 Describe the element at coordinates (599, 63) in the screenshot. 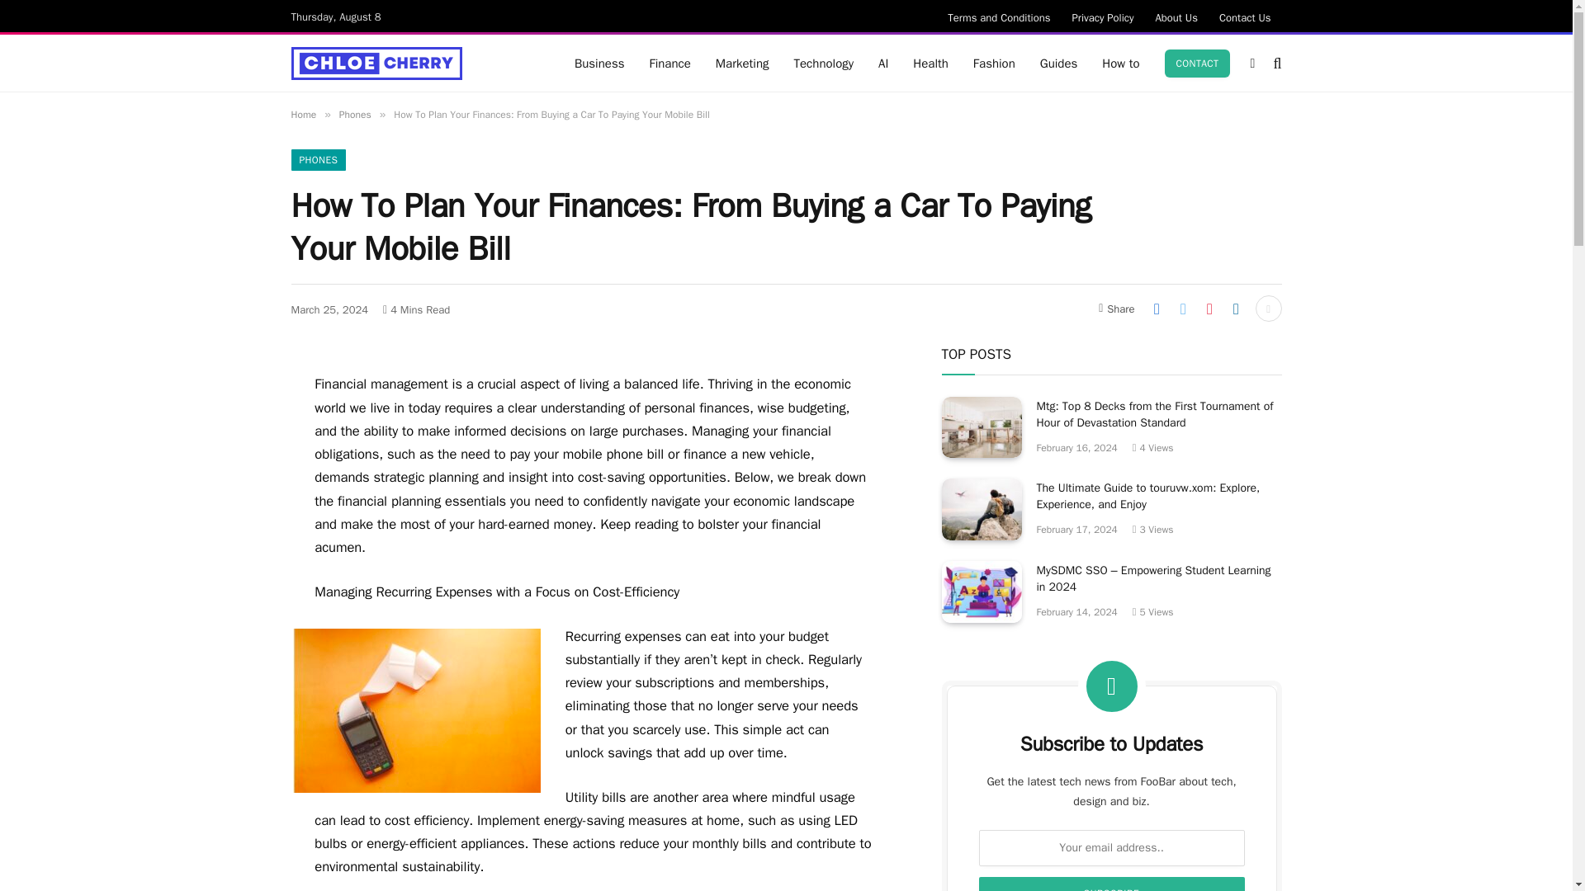

I see `Business` at that location.